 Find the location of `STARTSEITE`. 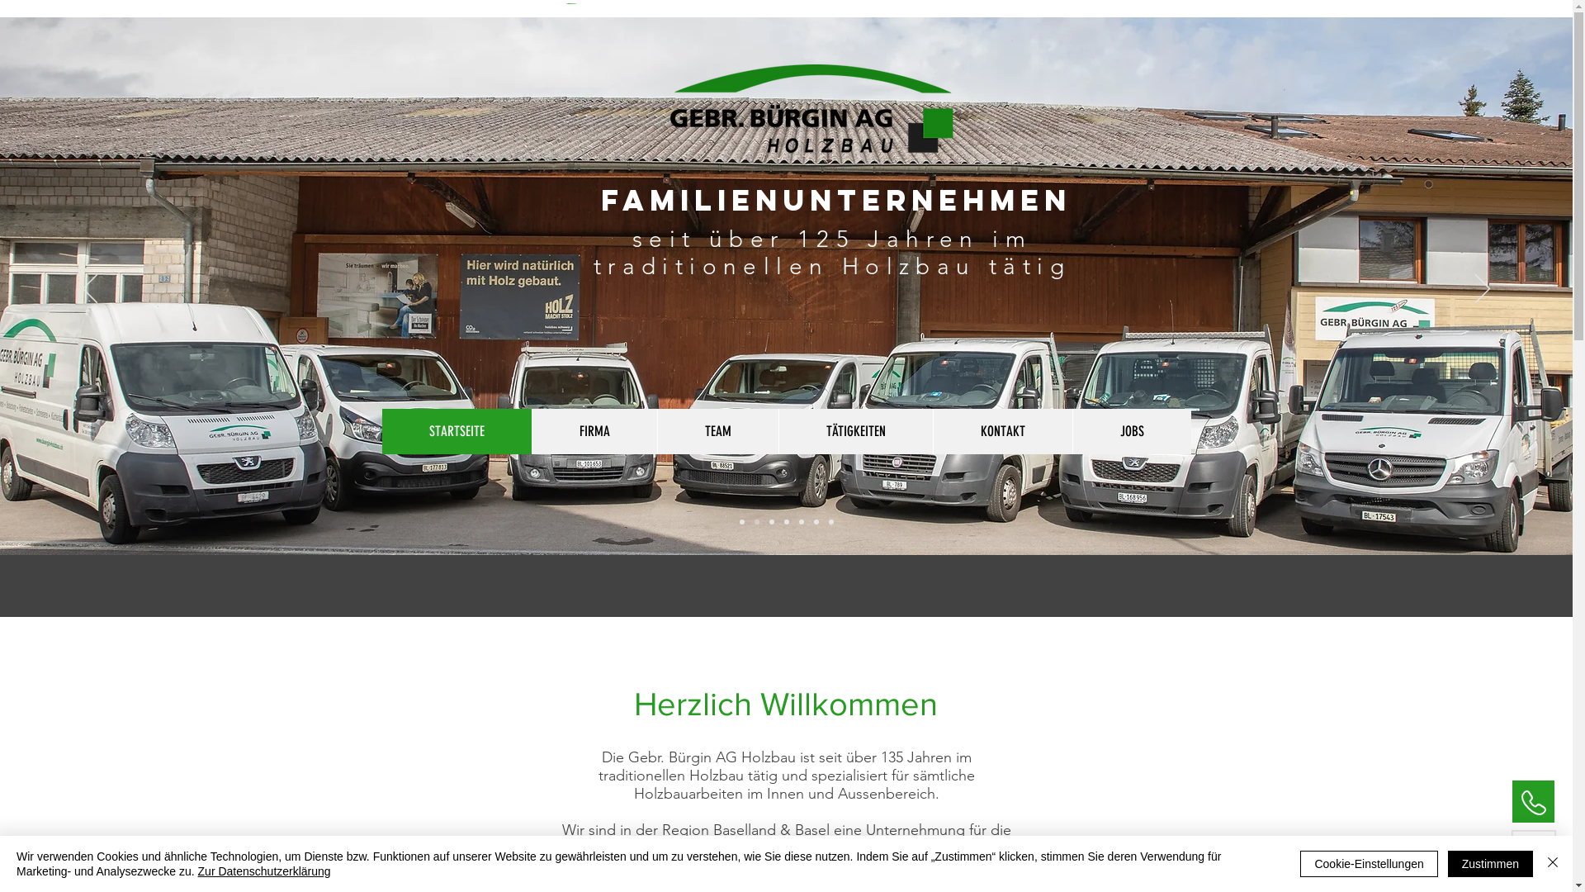

STARTSEITE is located at coordinates (456, 431).